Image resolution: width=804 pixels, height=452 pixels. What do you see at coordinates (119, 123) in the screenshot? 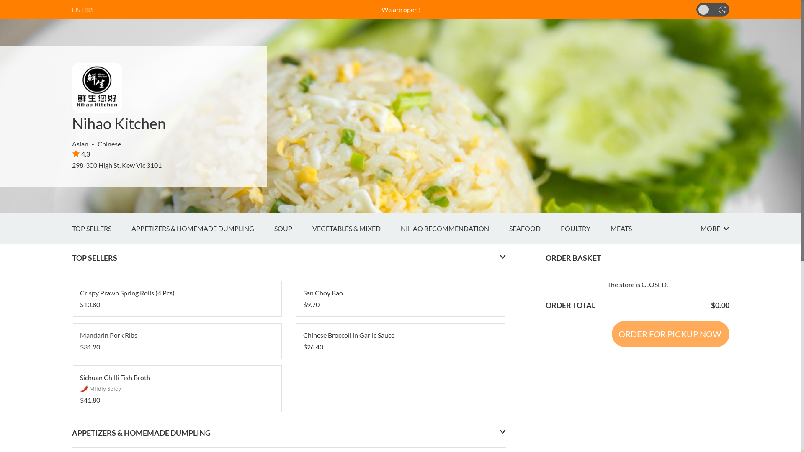
I see `Nihao Kitchen` at bounding box center [119, 123].